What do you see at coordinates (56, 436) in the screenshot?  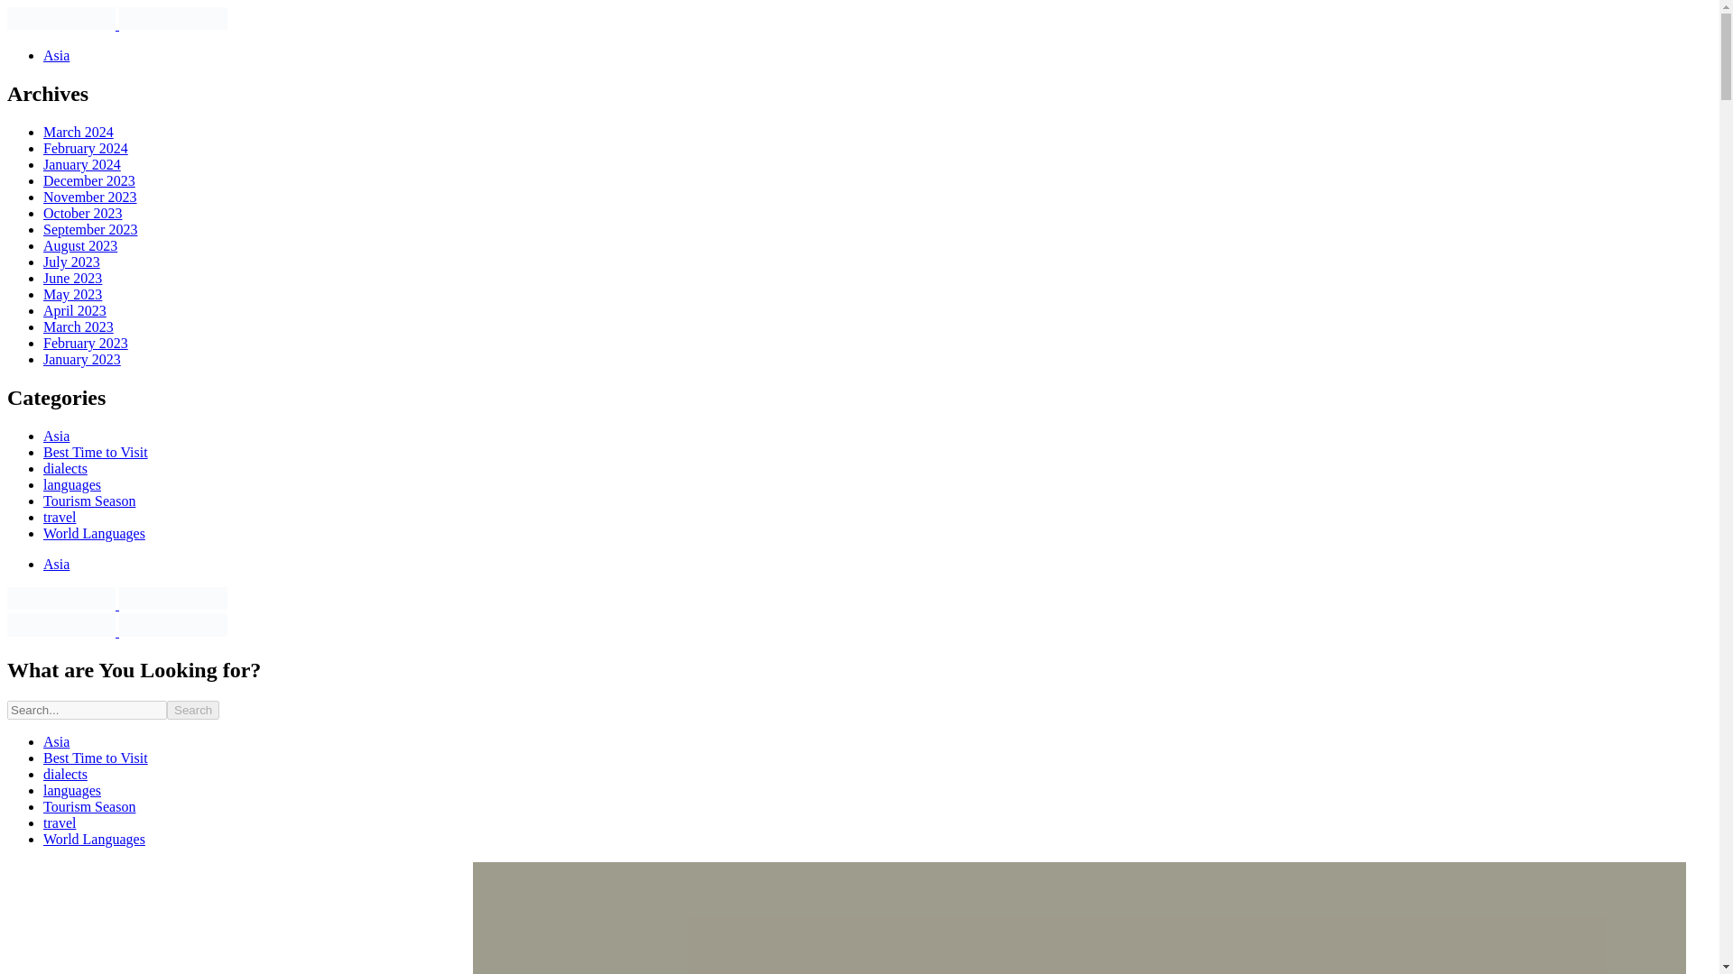 I see `Asia` at bounding box center [56, 436].